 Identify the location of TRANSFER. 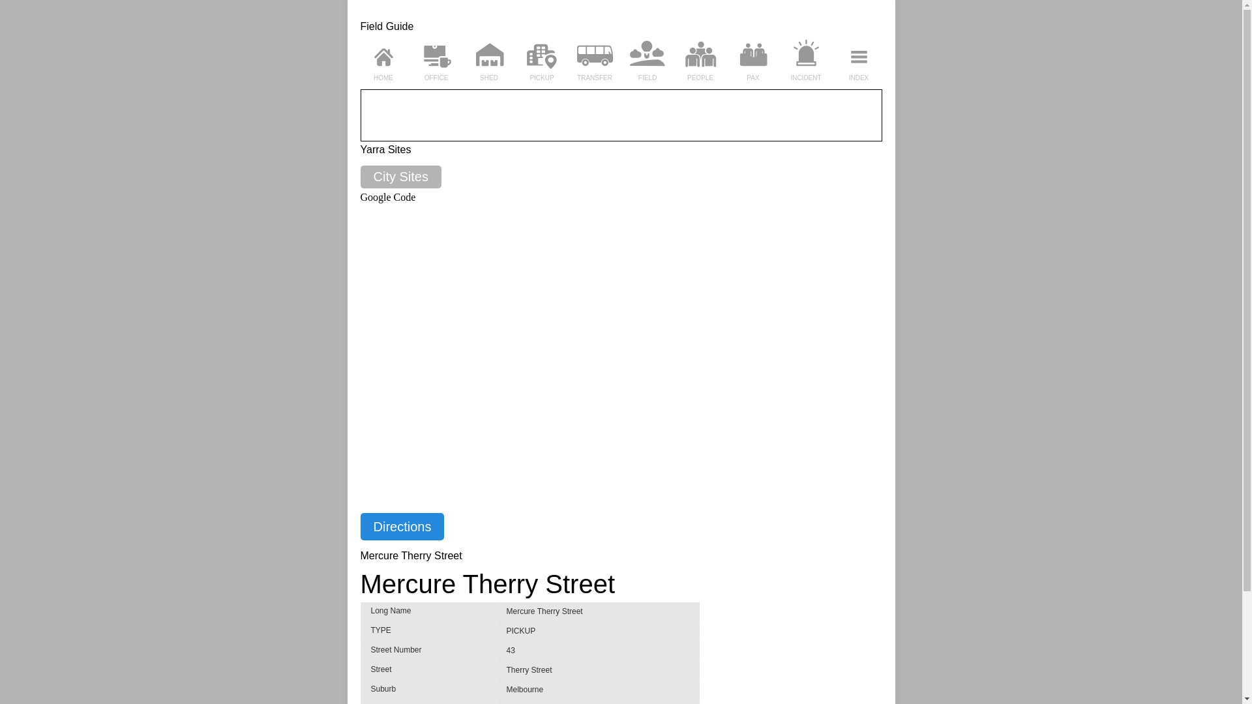
(595, 78).